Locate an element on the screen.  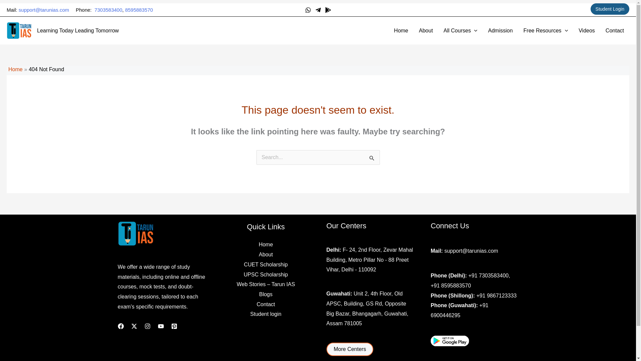
Videos is located at coordinates (586, 30).